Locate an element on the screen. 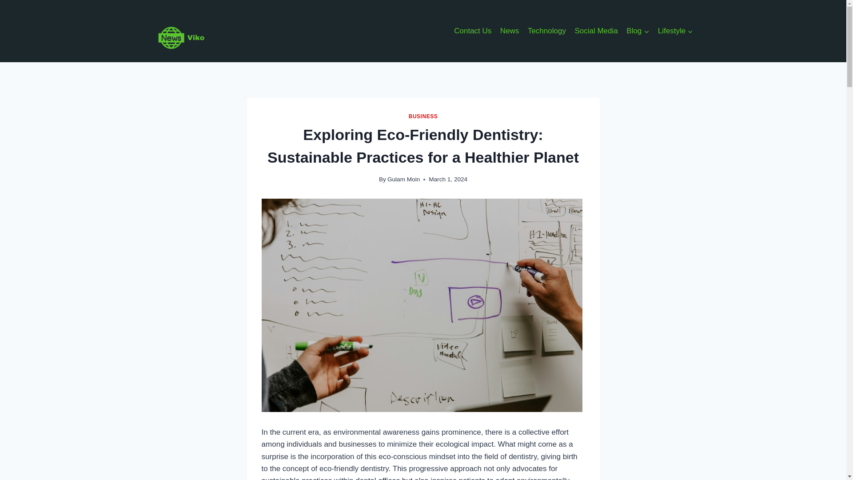  Lifestyle is located at coordinates (675, 31).